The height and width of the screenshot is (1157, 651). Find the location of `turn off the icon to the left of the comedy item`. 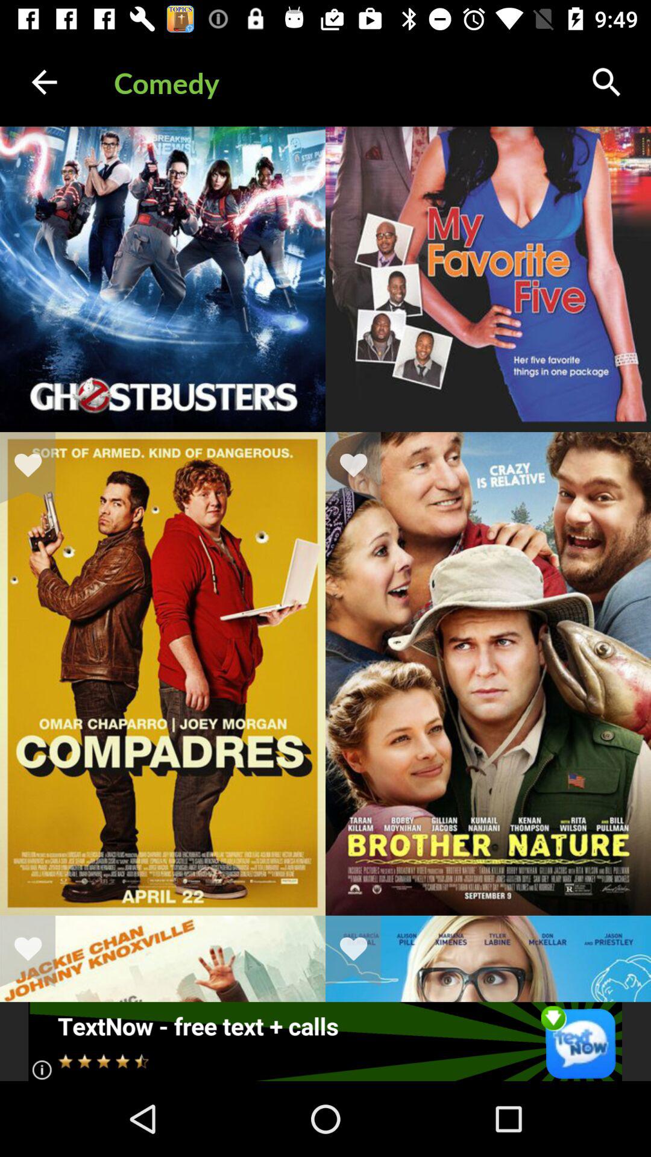

turn off the icon to the left of the comedy item is located at coordinates (44, 82).